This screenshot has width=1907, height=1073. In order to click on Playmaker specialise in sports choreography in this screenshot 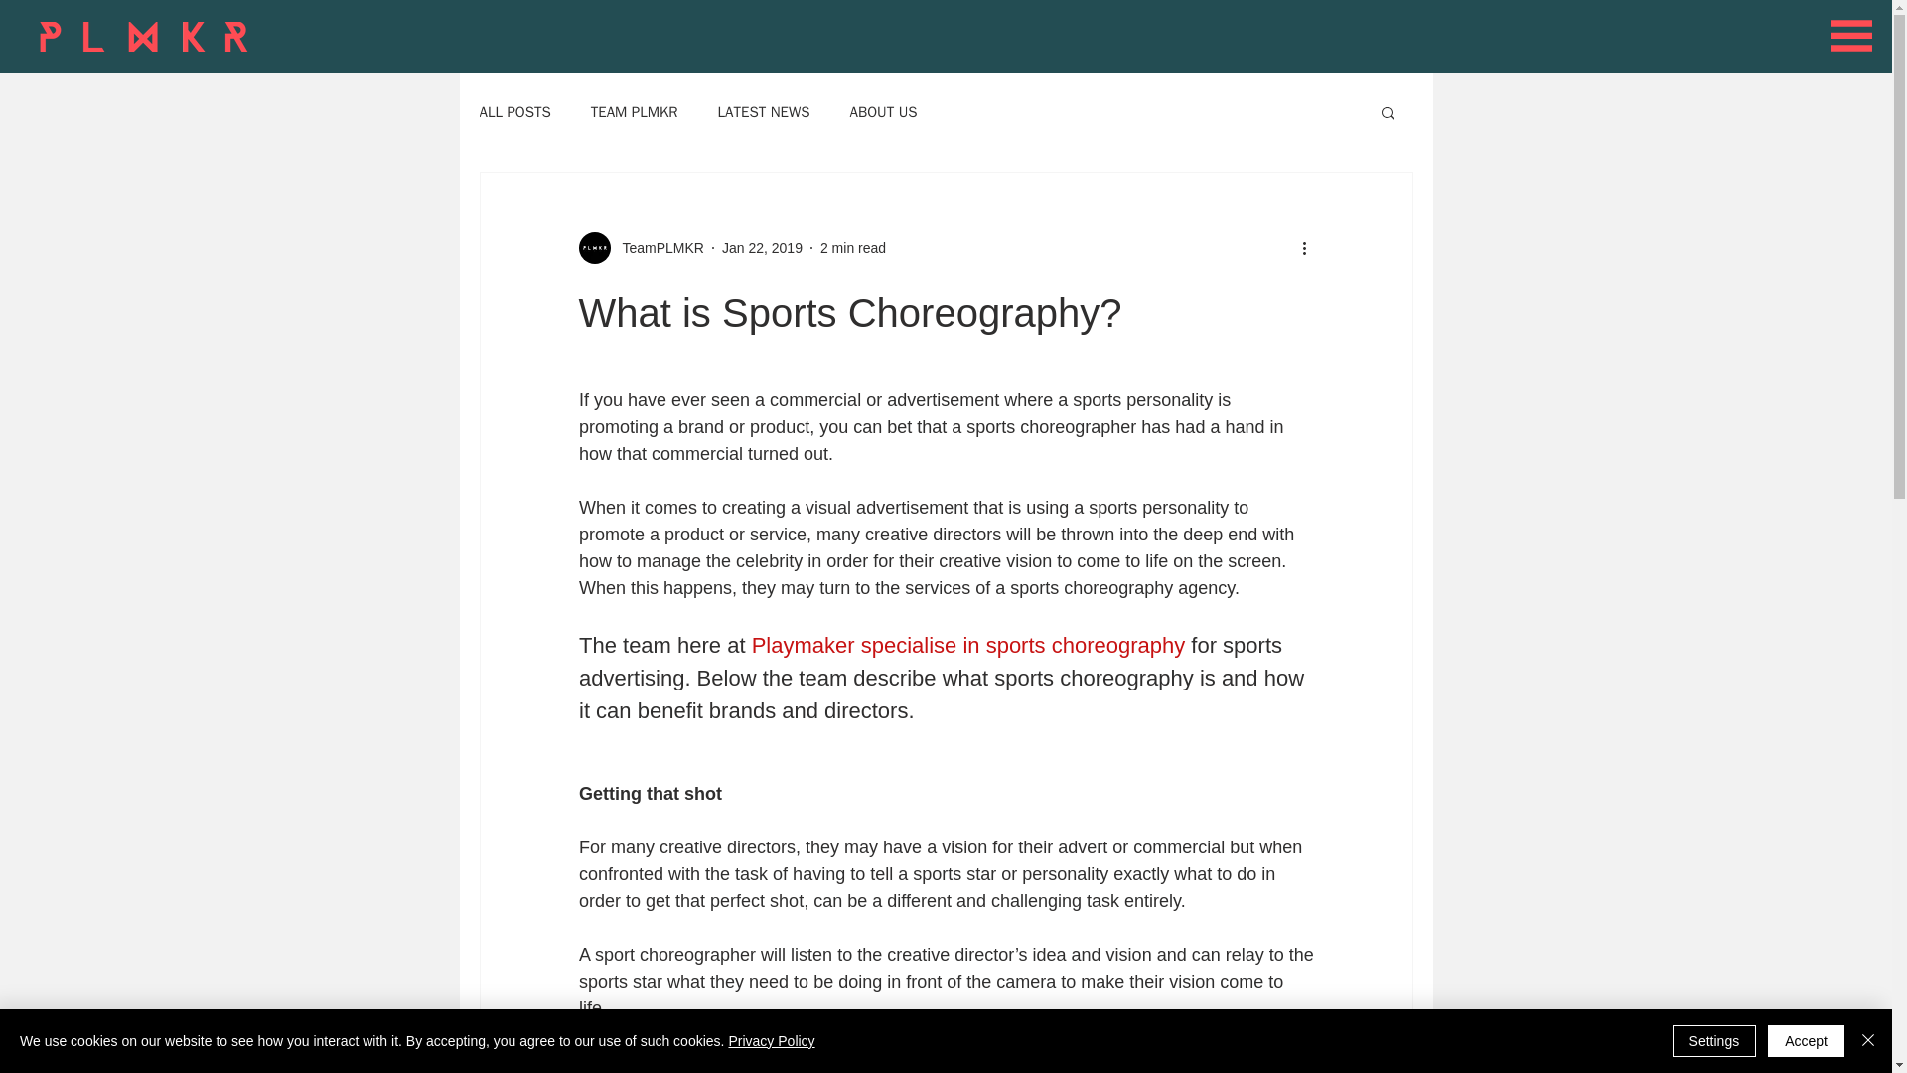, I will do `click(967, 646)`.